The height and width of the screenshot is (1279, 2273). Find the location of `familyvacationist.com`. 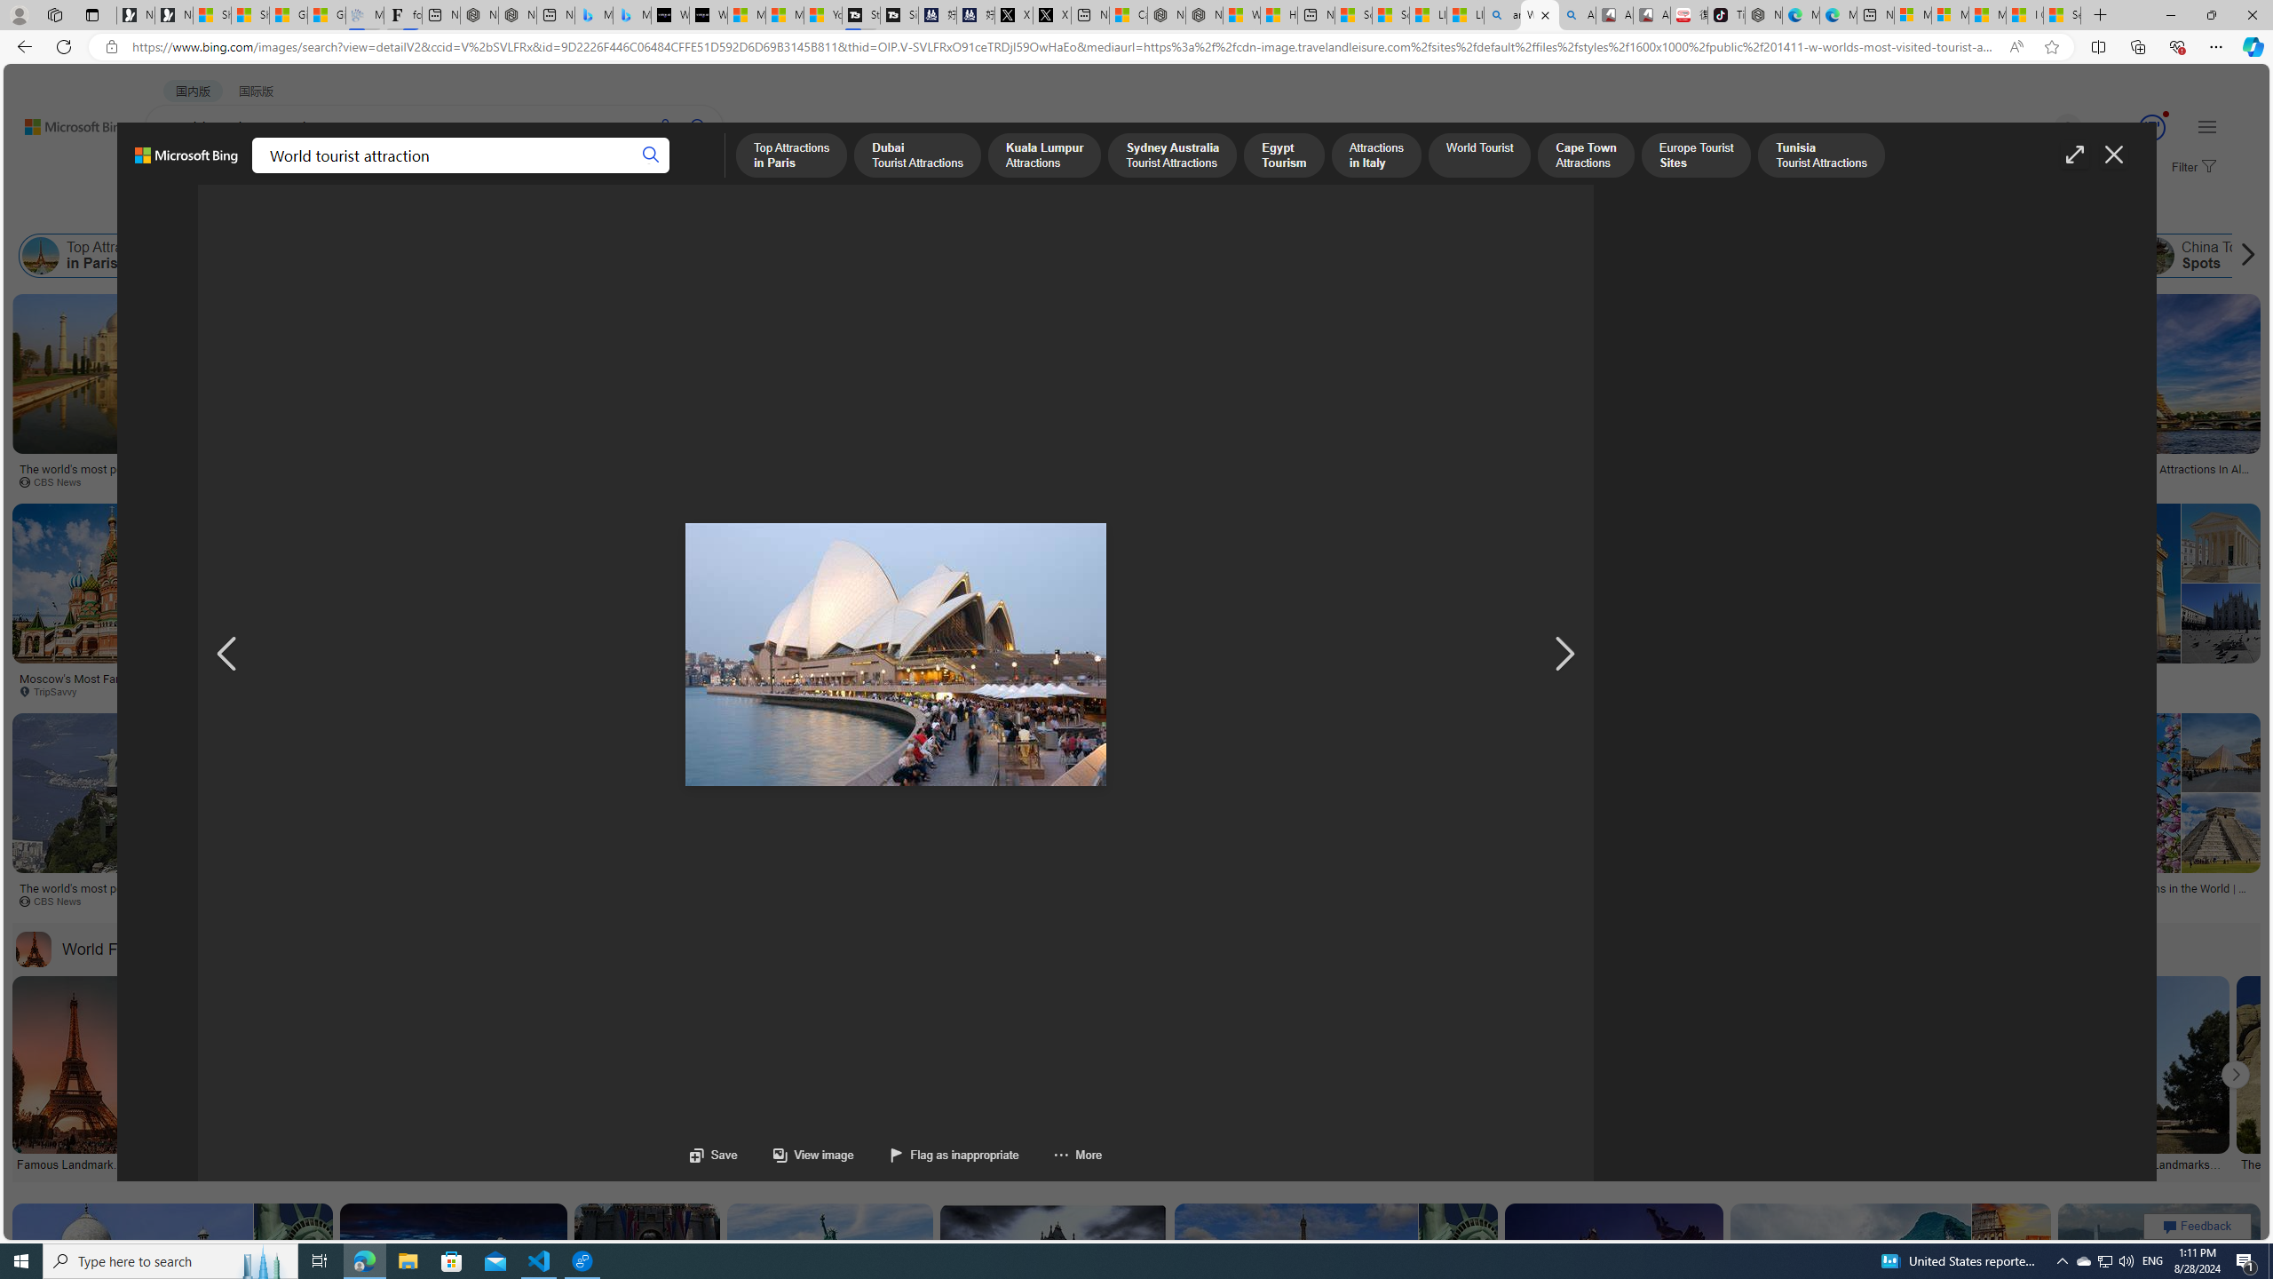

familyvacationist.com is located at coordinates (360, 691).